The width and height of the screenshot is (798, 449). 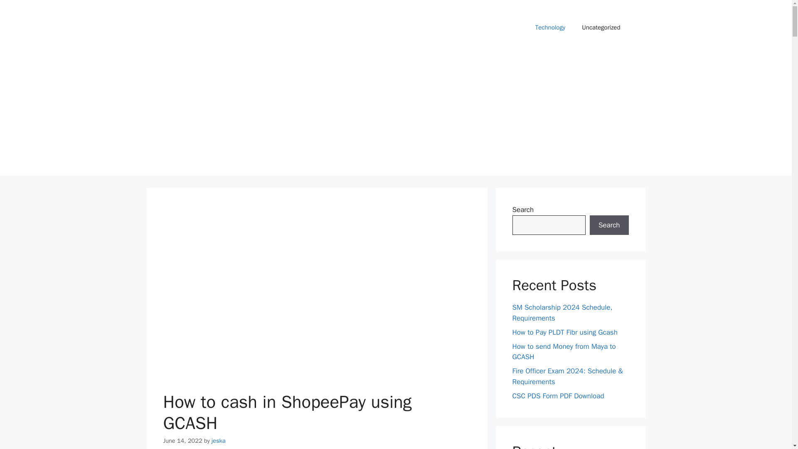 What do you see at coordinates (562, 313) in the screenshot?
I see `SM Scholarship 2024 Schedule, Requirements` at bounding box center [562, 313].